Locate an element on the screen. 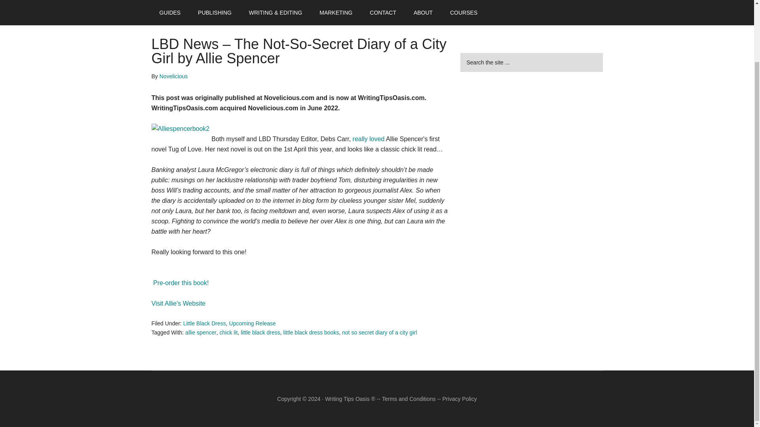 The width and height of the screenshot is (760, 427). Terms and Conditions is located at coordinates (408, 399).